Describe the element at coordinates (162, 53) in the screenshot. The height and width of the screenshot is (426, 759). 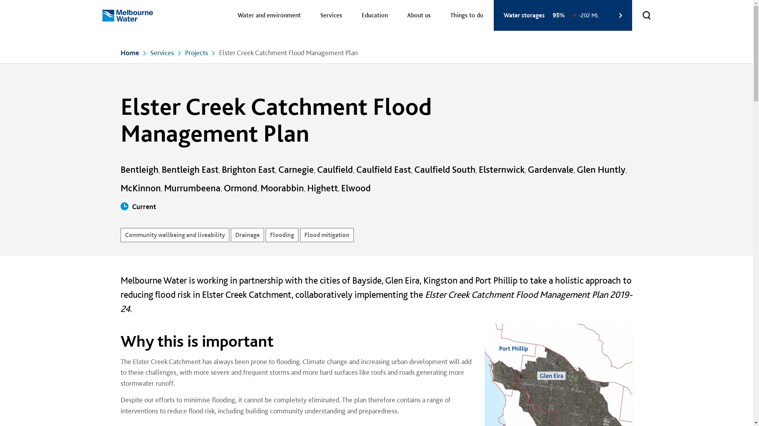
I see `Services` at that location.